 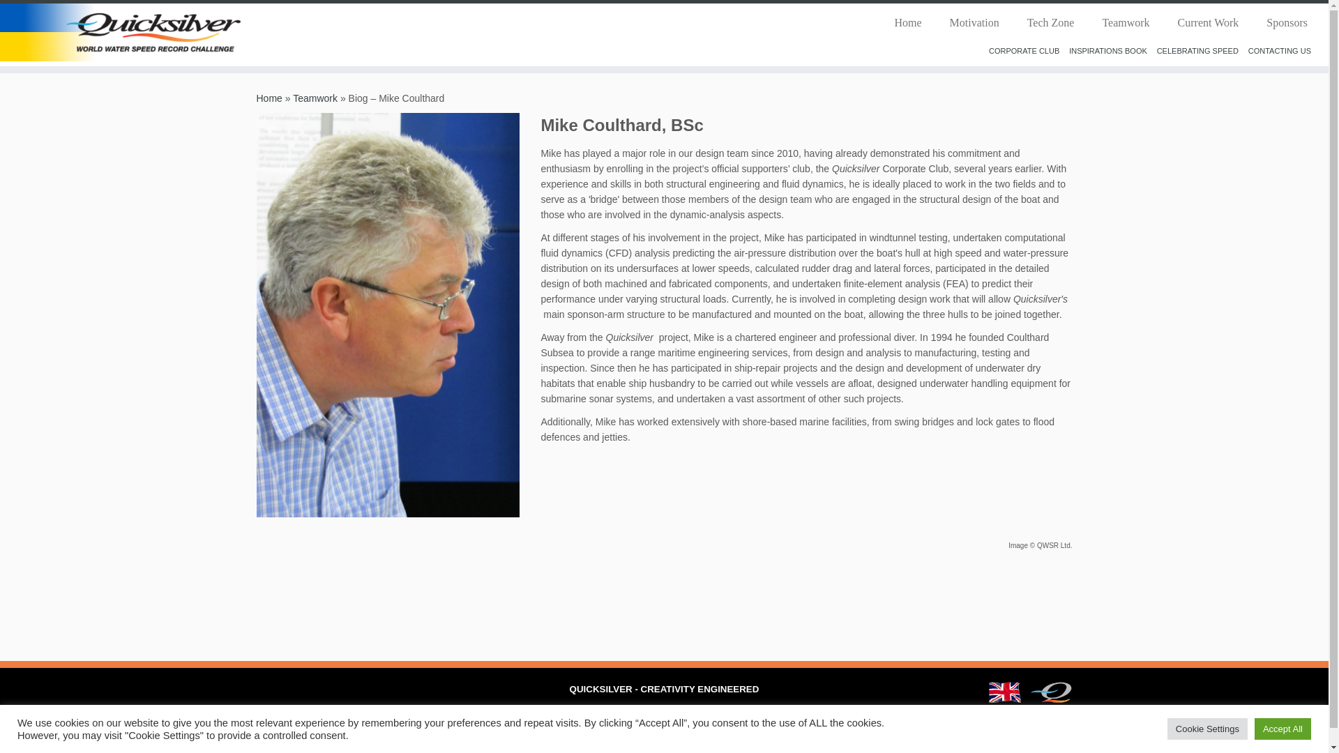 I want to click on Teamwork, so click(x=315, y=98).